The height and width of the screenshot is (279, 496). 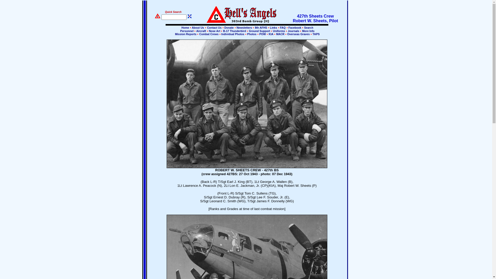 I want to click on FAQ, so click(x=283, y=28).